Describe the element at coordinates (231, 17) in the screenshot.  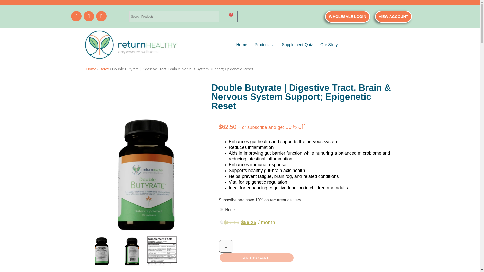
I see `0` at that location.